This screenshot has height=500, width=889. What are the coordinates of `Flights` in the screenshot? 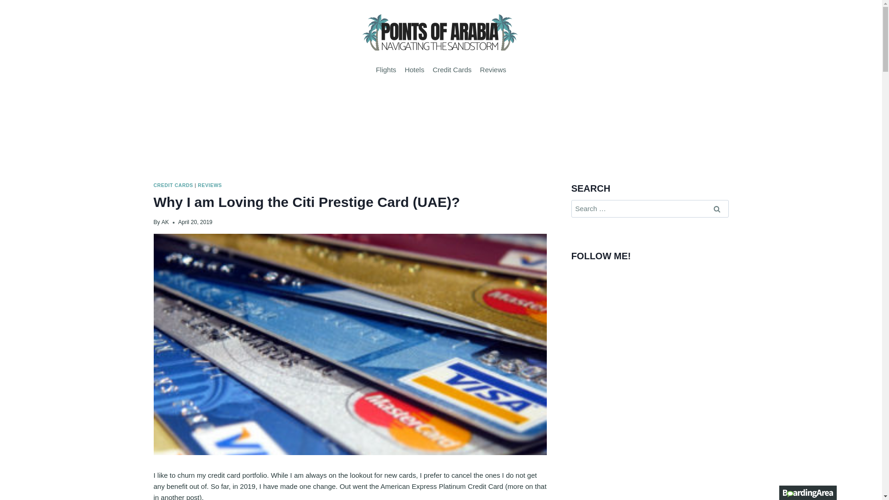 It's located at (386, 69).